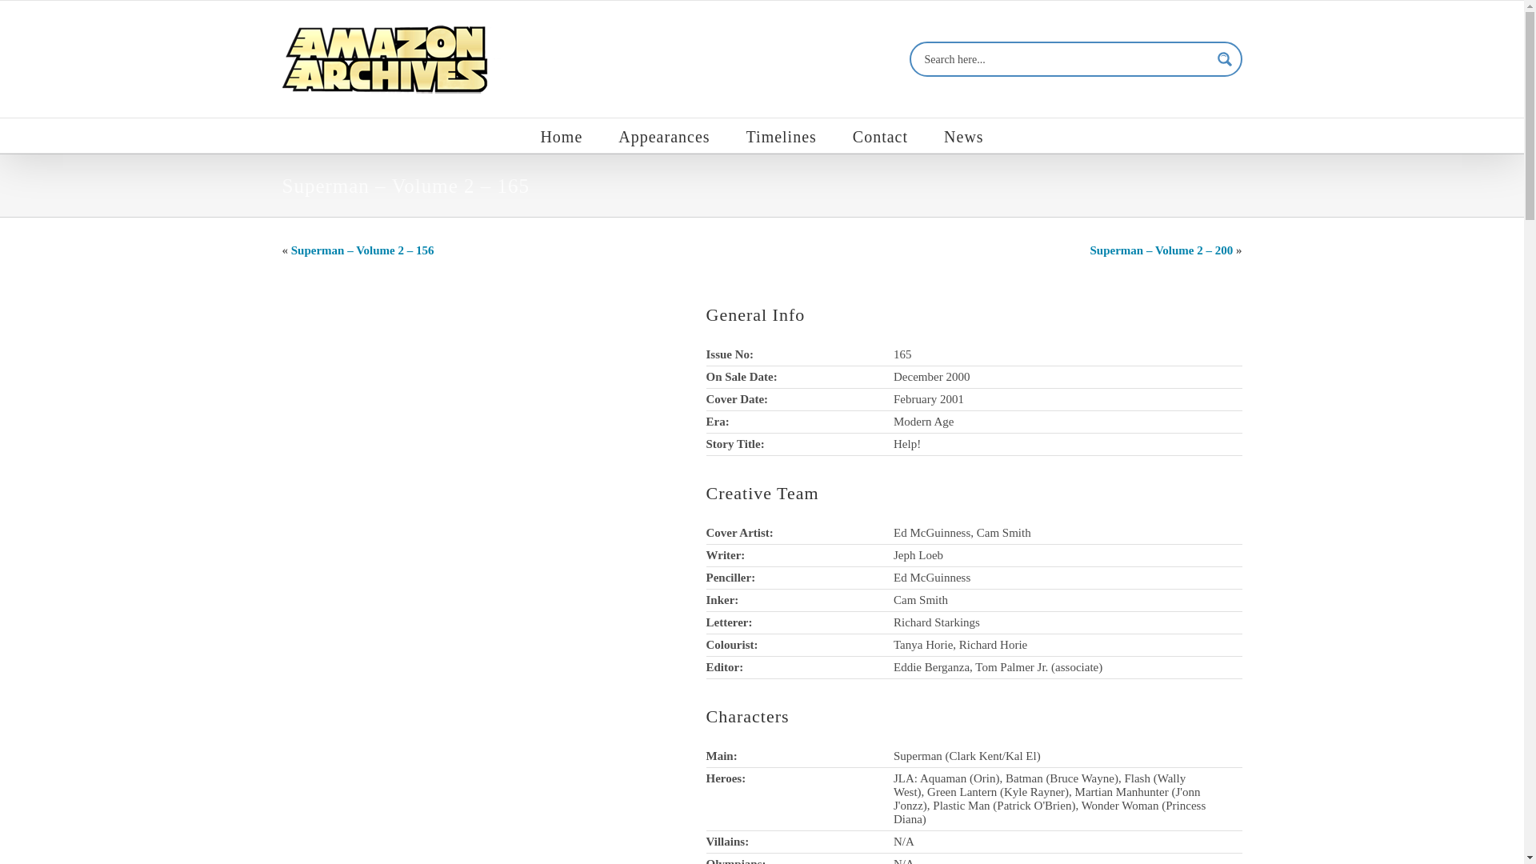  I want to click on Timelines, so click(782, 135).